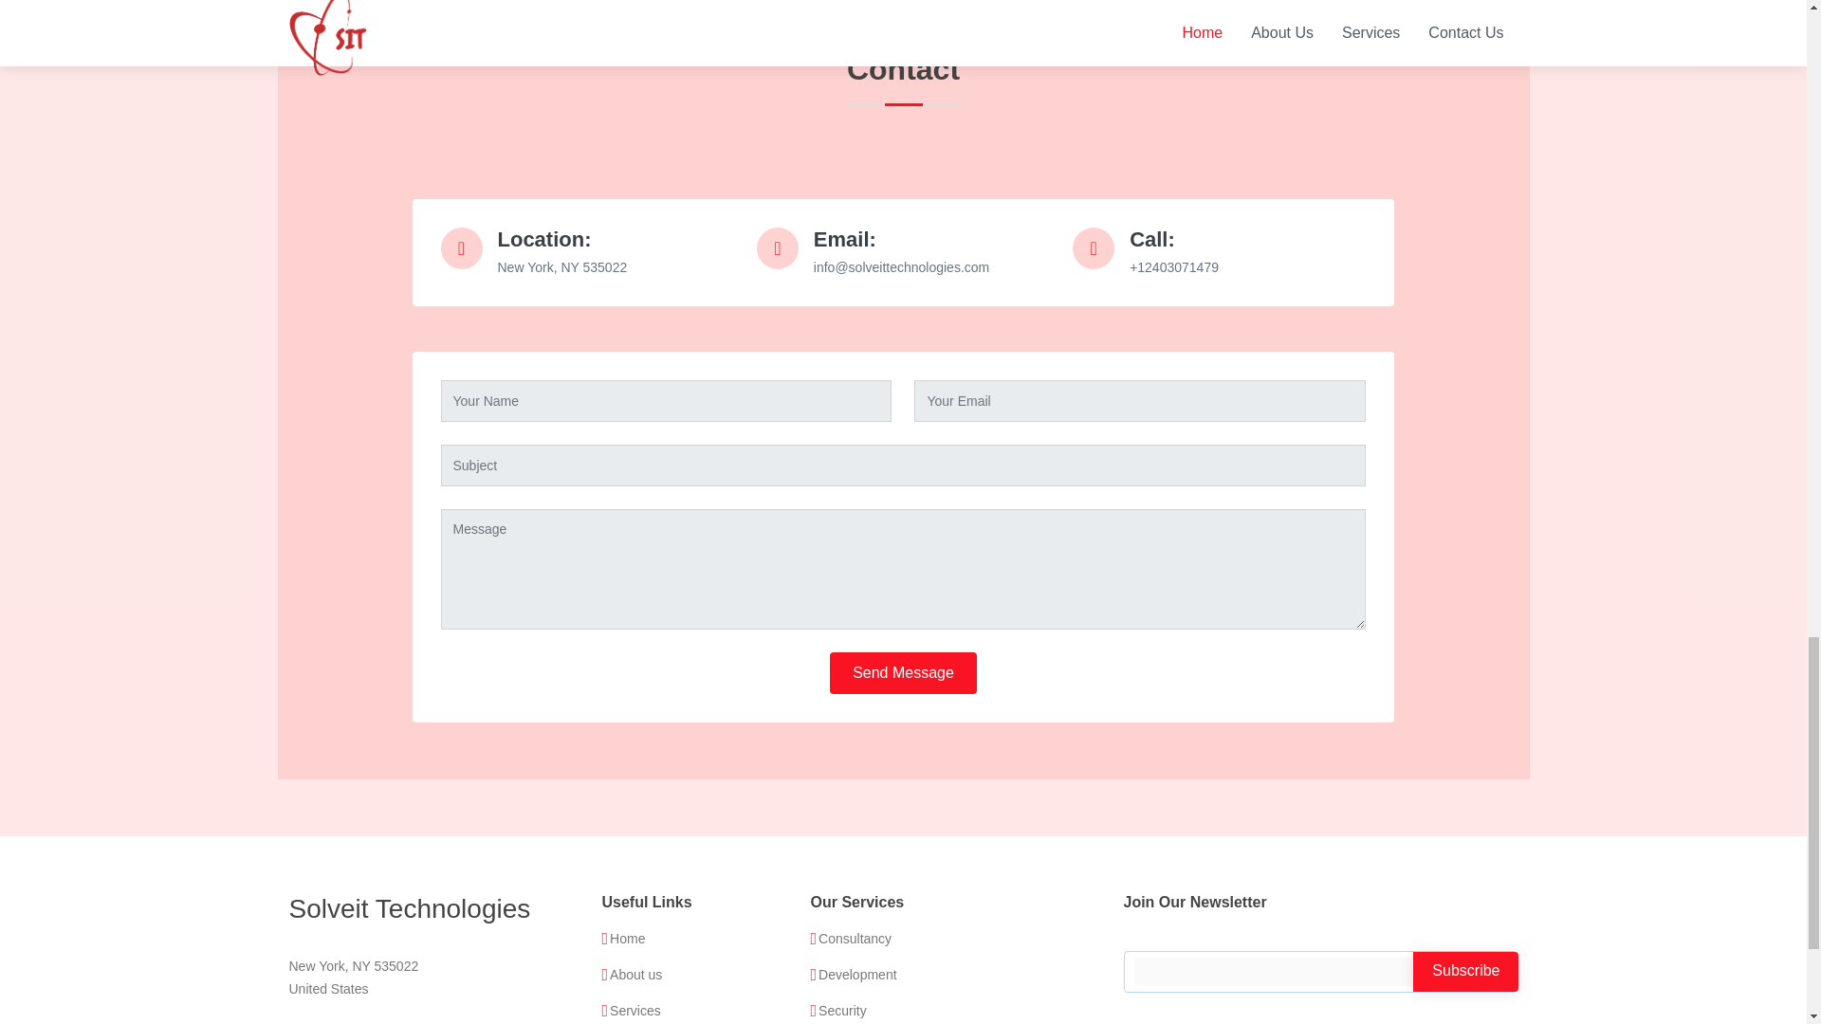 The width and height of the screenshot is (1821, 1024). I want to click on Home, so click(627, 938).